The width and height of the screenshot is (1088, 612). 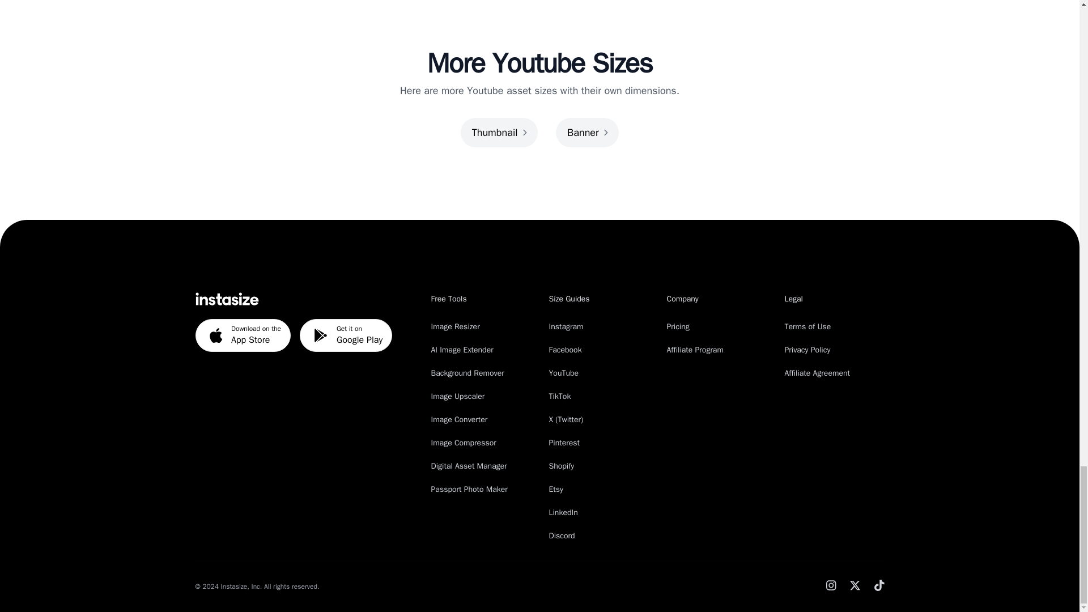 What do you see at coordinates (243, 335) in the screenshot?
I see `Affiliate Program` at bounding box center [243, 335].